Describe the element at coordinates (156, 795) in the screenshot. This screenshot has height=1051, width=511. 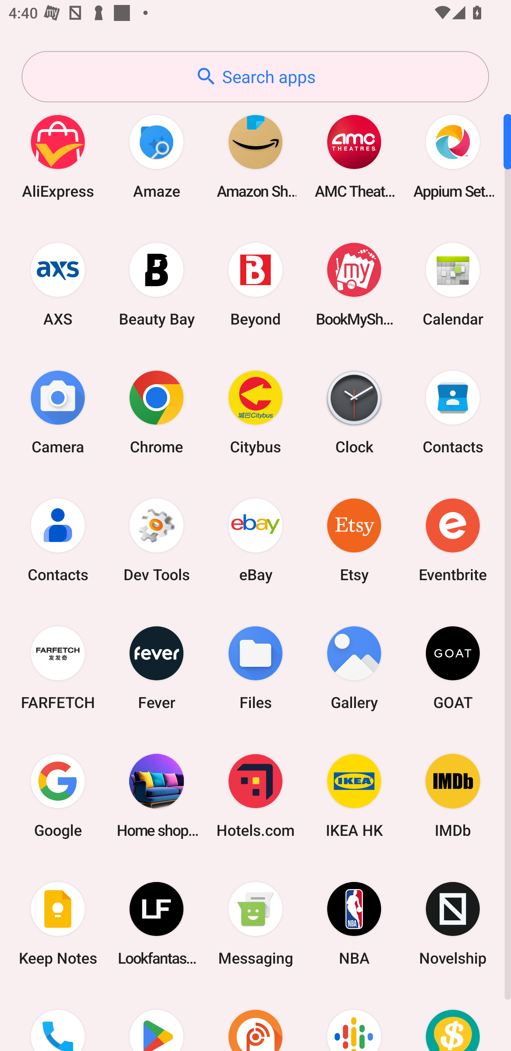
I see `Home shopping` at that location.